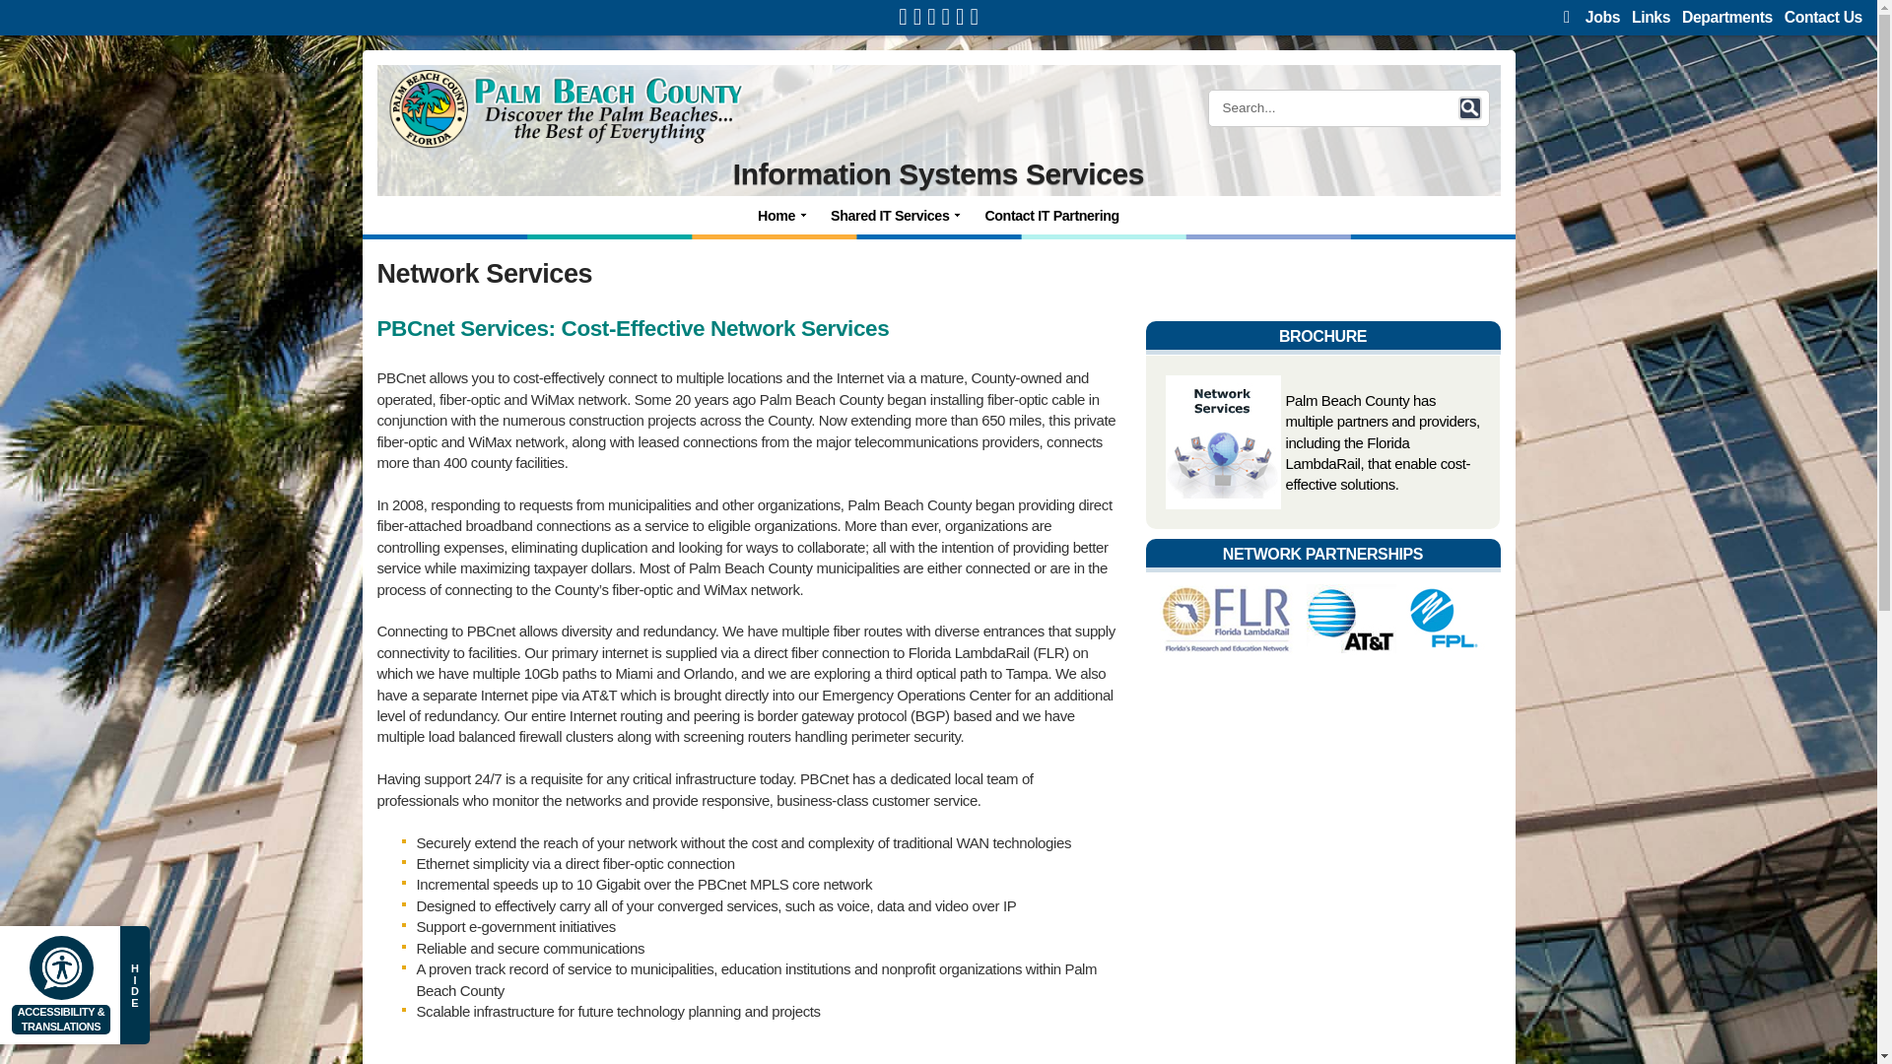  What do you see at coordinates (1350, 618) in the screenshot?
I see `ATT` at bounding box center [1350, 618].